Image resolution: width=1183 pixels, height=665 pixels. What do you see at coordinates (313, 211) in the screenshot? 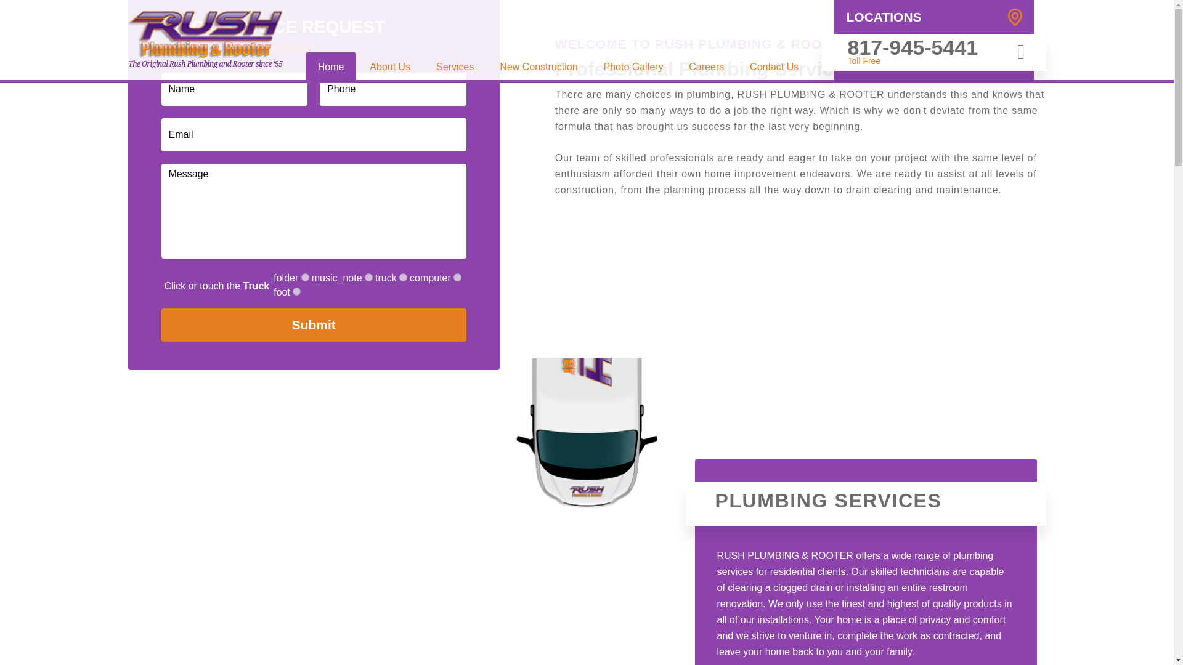
I see `Message` at bounding box center [313, 211].